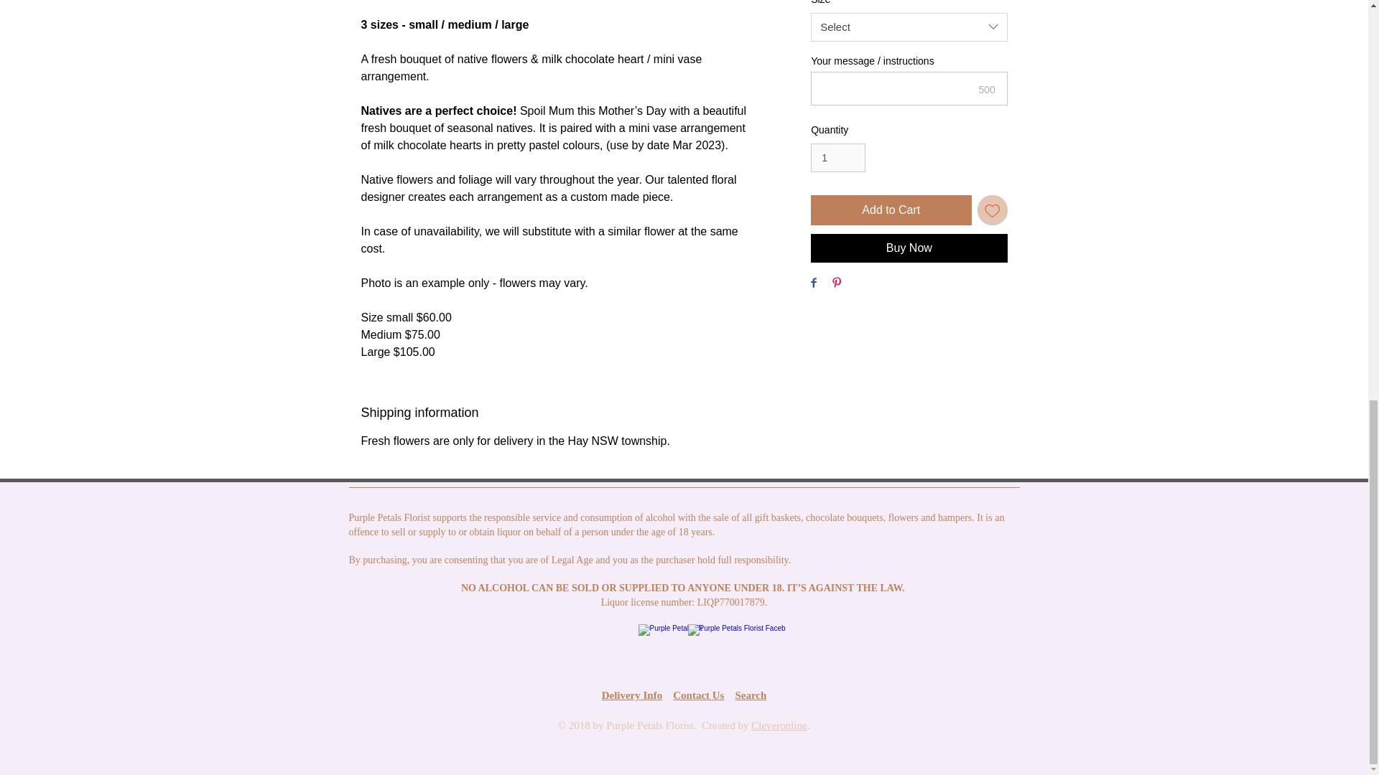 The image size is (1379, 775). I want to click on Cleveronline, so click(779, 725).